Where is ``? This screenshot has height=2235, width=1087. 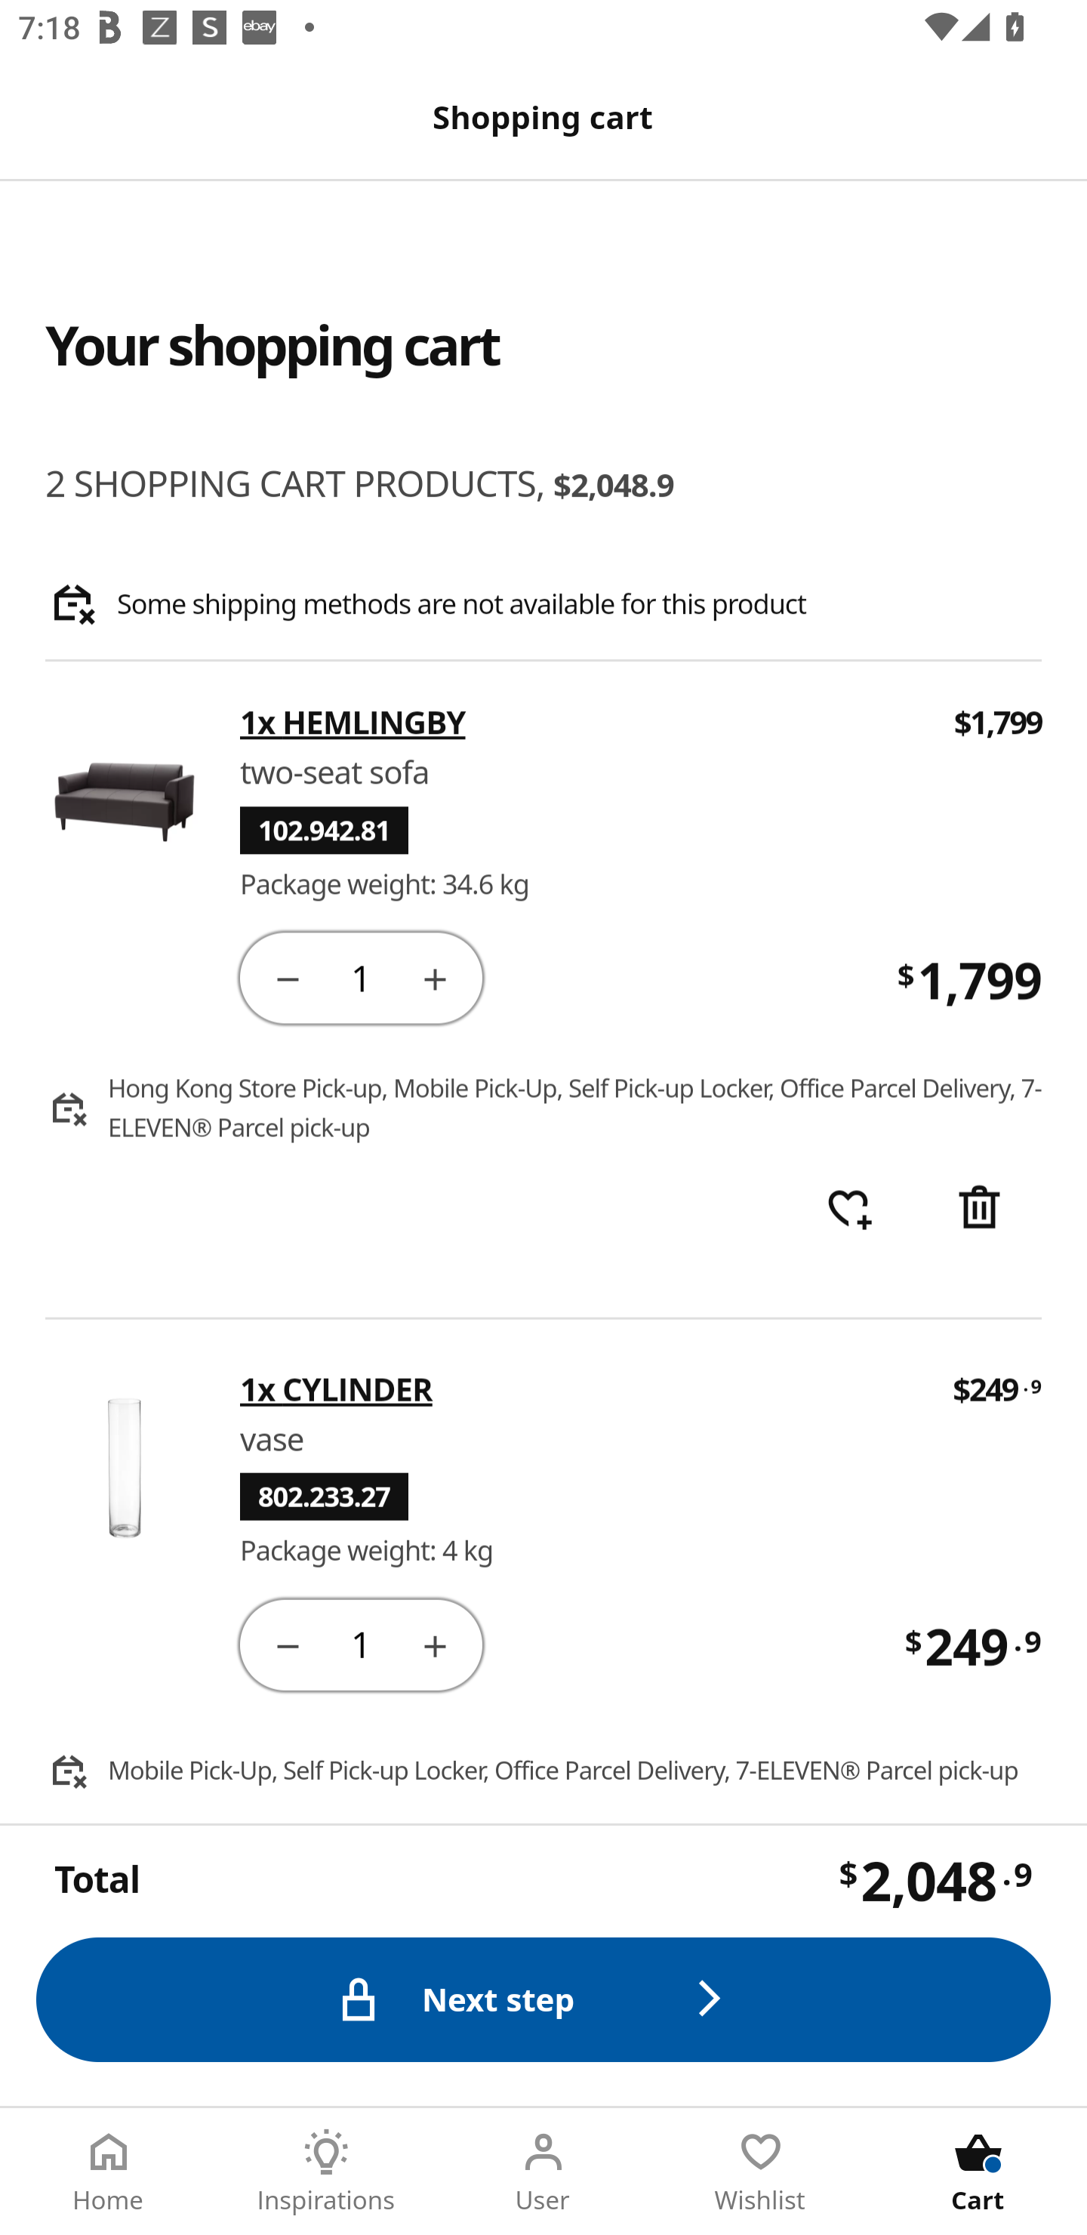
 is located at coordinates (979, 1210).